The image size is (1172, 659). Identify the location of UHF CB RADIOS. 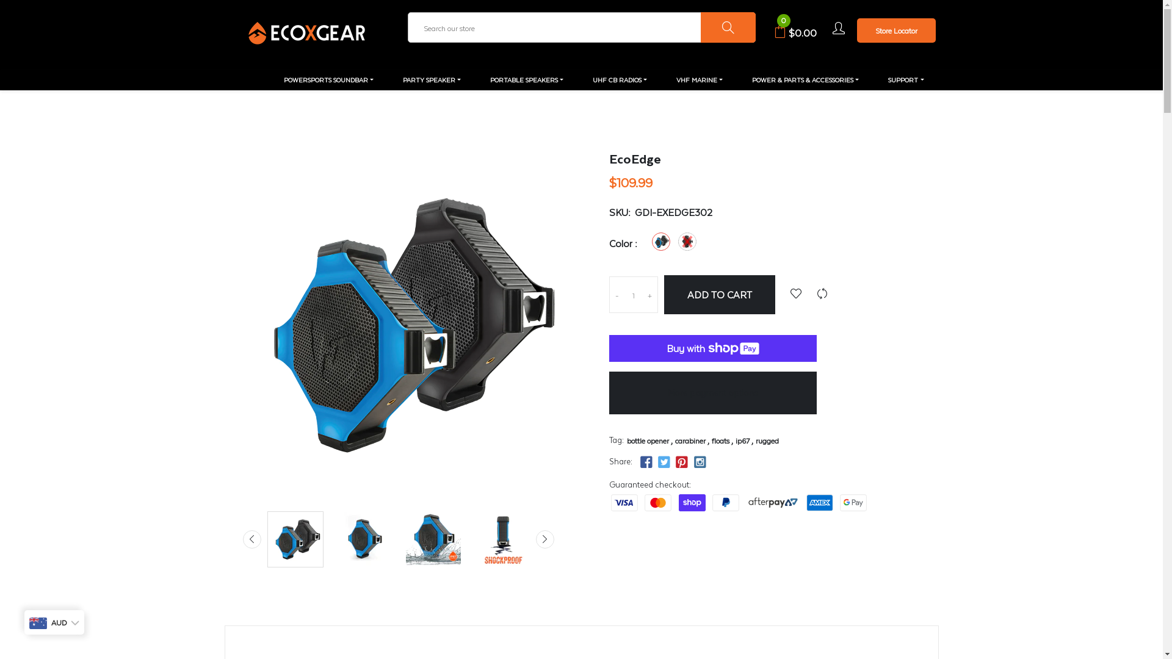
(620, 80).